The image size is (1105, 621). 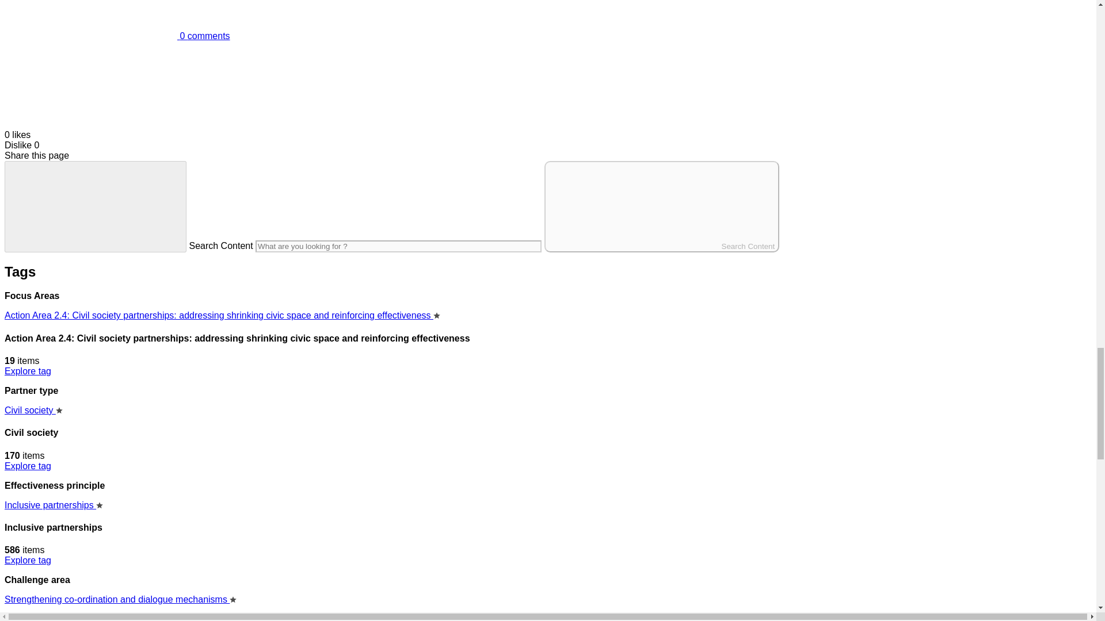 What do you see at coordinates (117, 36) in the screenshot?
I see `Total amount of comments` at bounding box center [117, 36].